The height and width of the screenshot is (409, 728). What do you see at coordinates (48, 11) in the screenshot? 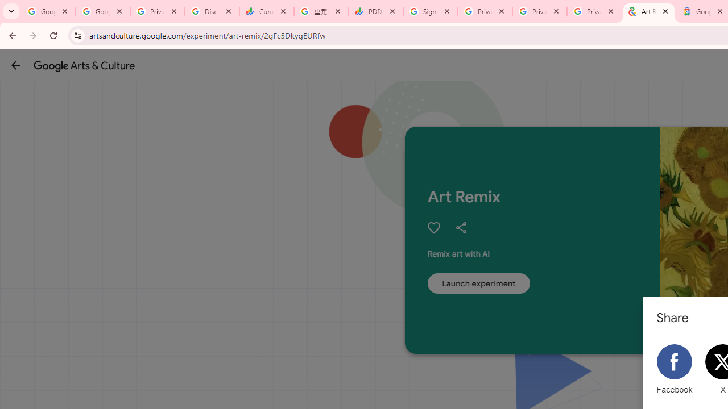
I see `Google Workspace Admin Community` at bounding box center [48, 11].